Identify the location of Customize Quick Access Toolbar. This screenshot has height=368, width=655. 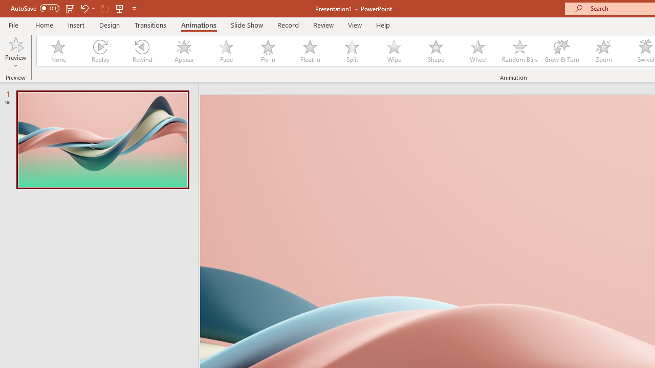
(134, 8).